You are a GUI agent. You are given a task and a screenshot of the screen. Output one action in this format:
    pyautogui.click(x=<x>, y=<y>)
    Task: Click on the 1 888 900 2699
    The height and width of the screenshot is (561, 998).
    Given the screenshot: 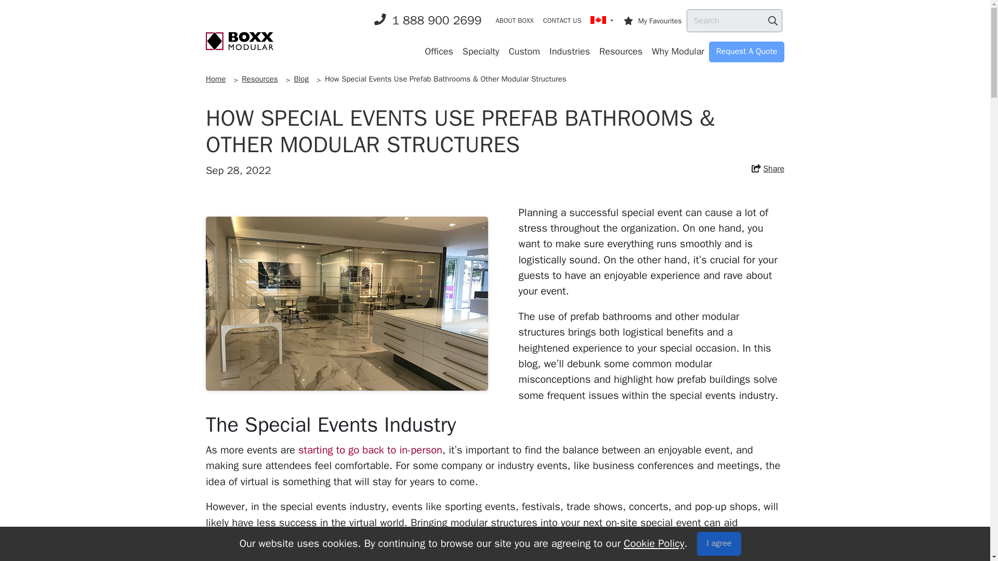 What is the action you would take?
    pyautogui.click(x=428, y=21)
    